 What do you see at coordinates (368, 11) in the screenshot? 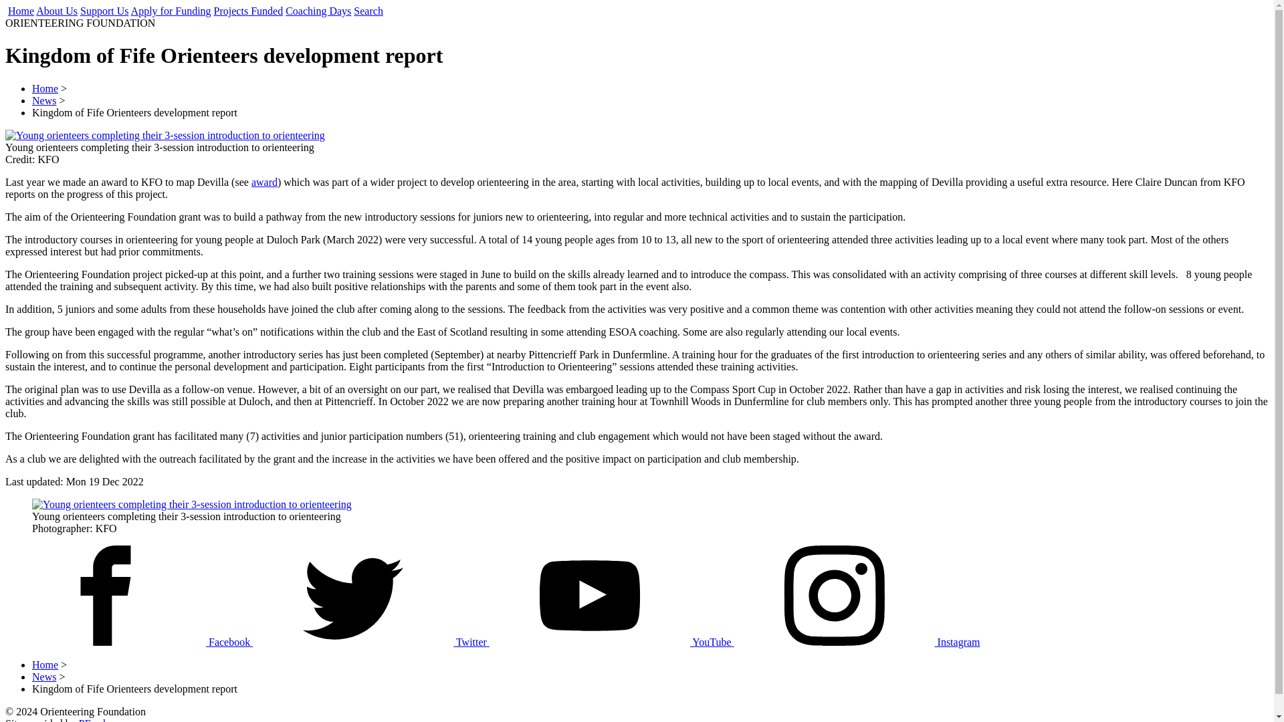
I see `Search` at bounding box center [368, 11].